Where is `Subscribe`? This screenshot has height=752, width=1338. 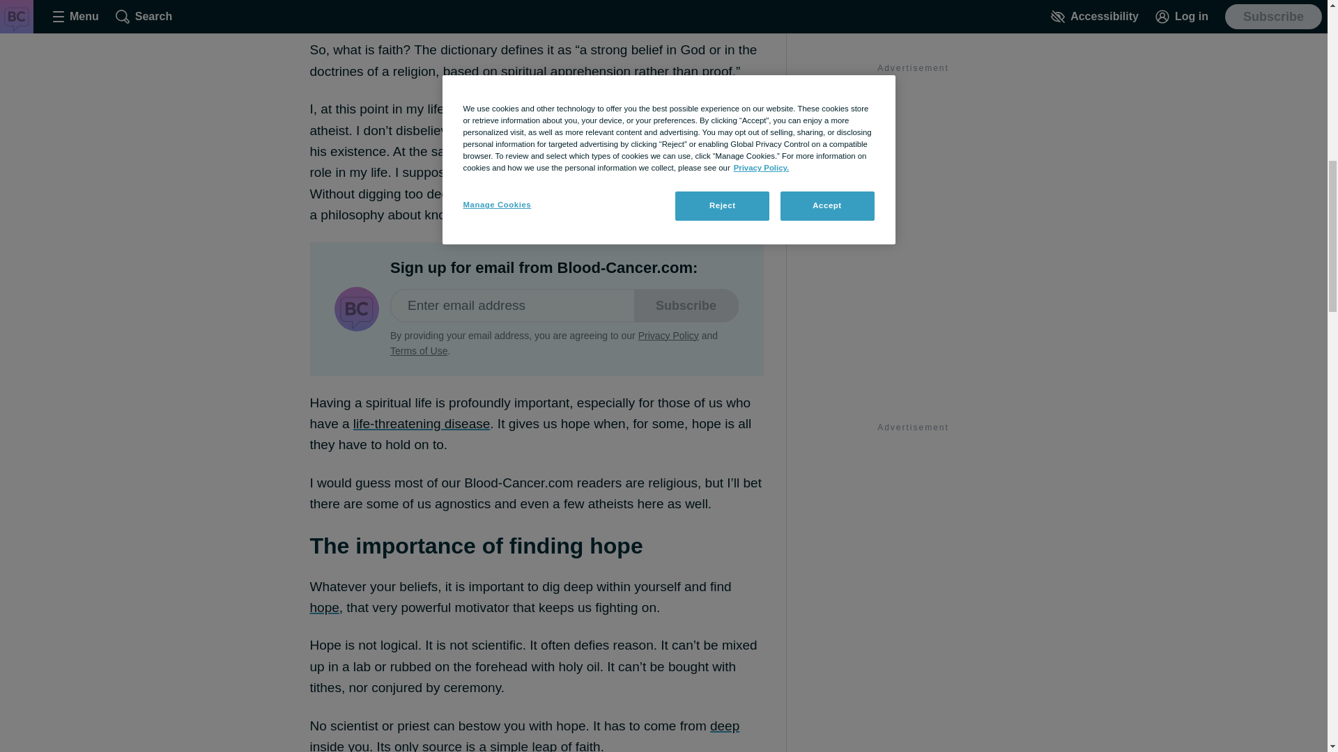 Subscribe is located at coordinates (686, 305).